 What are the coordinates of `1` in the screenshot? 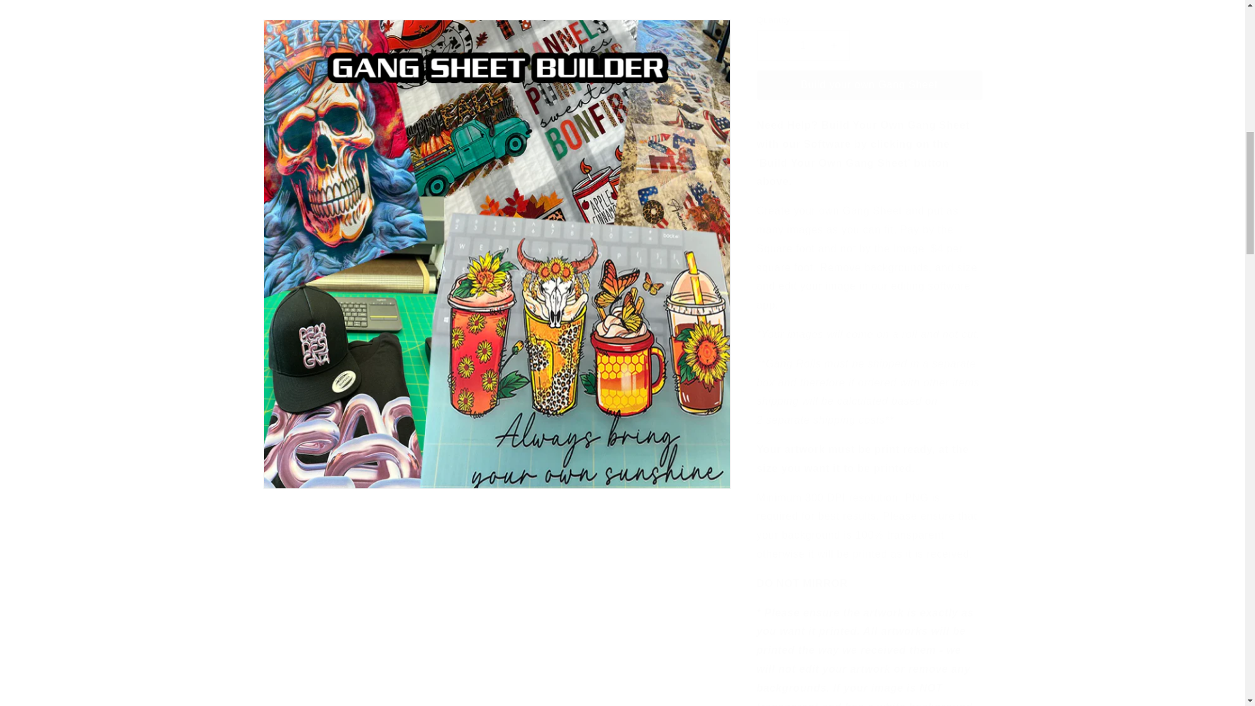 It's located at (803, 35).